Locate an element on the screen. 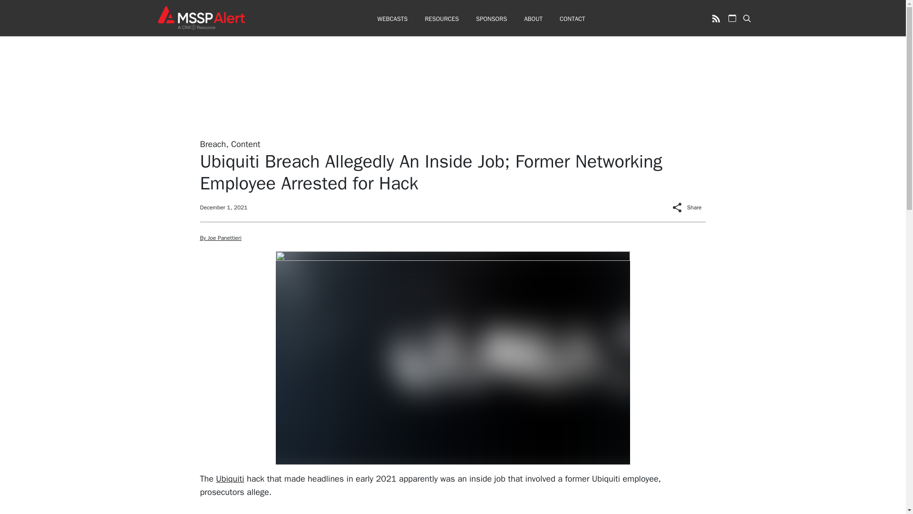  SPONSORS is located at coordinates (491, 19).